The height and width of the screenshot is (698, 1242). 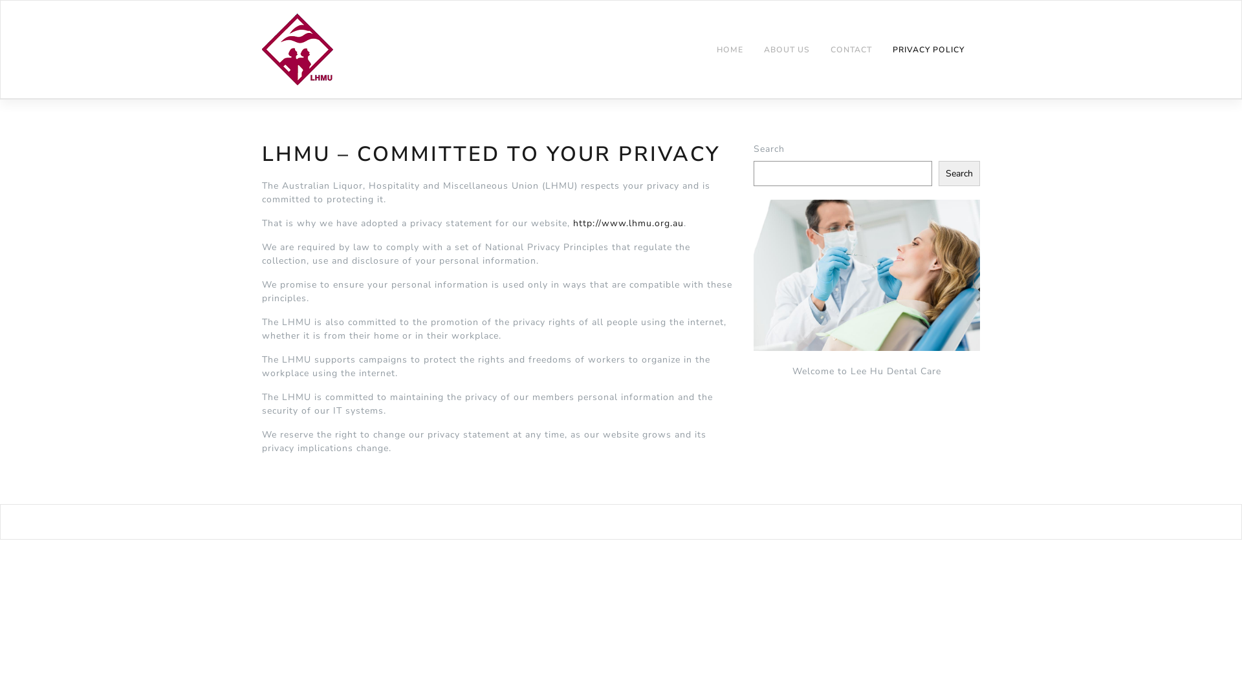 What do you see at coordinates (851, 50) in the screenshot?
I see `CONTACT` at bounding box center [851, 50].